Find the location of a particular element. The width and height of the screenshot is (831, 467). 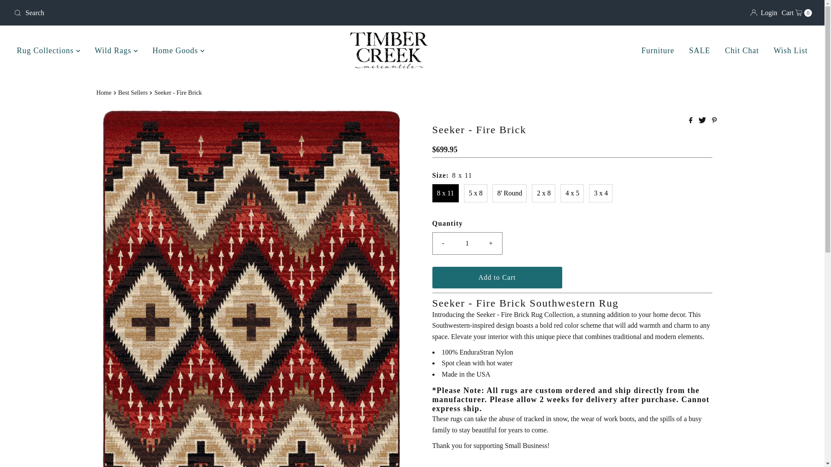

Back to Best Sellers is located at coordinates (456, 466).